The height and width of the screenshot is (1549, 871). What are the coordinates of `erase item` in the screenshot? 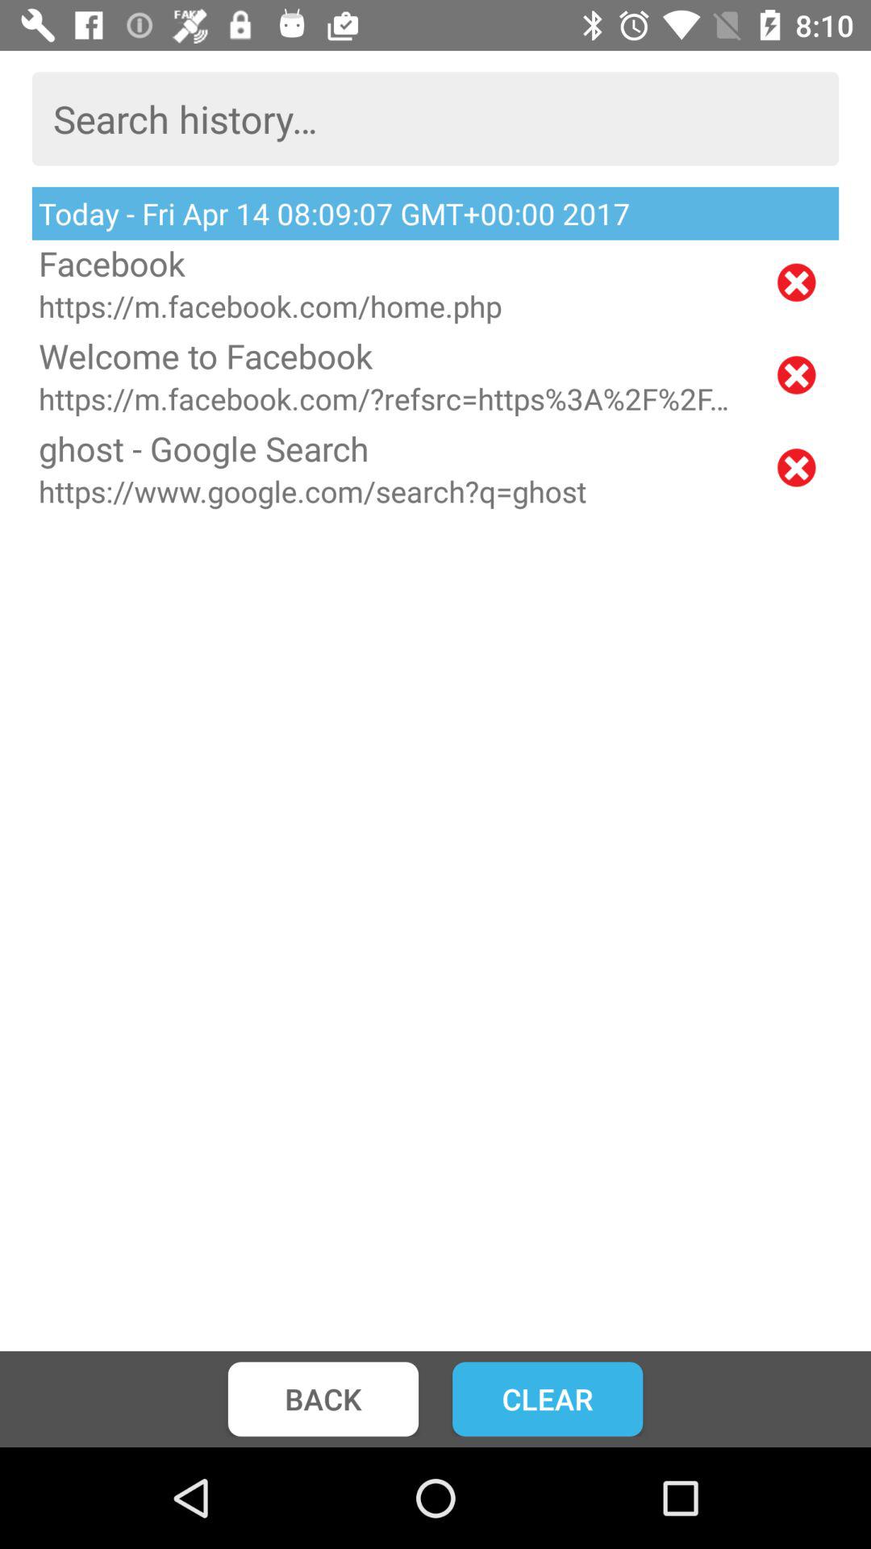 It's located at (797, 374).